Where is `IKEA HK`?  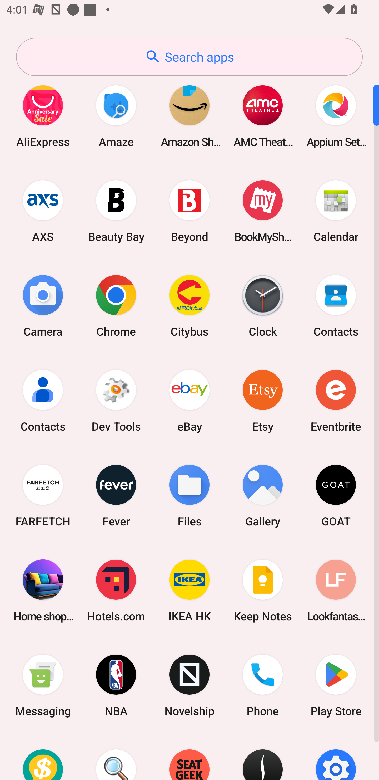 IKEA HK is located at coordinates (189, 590).